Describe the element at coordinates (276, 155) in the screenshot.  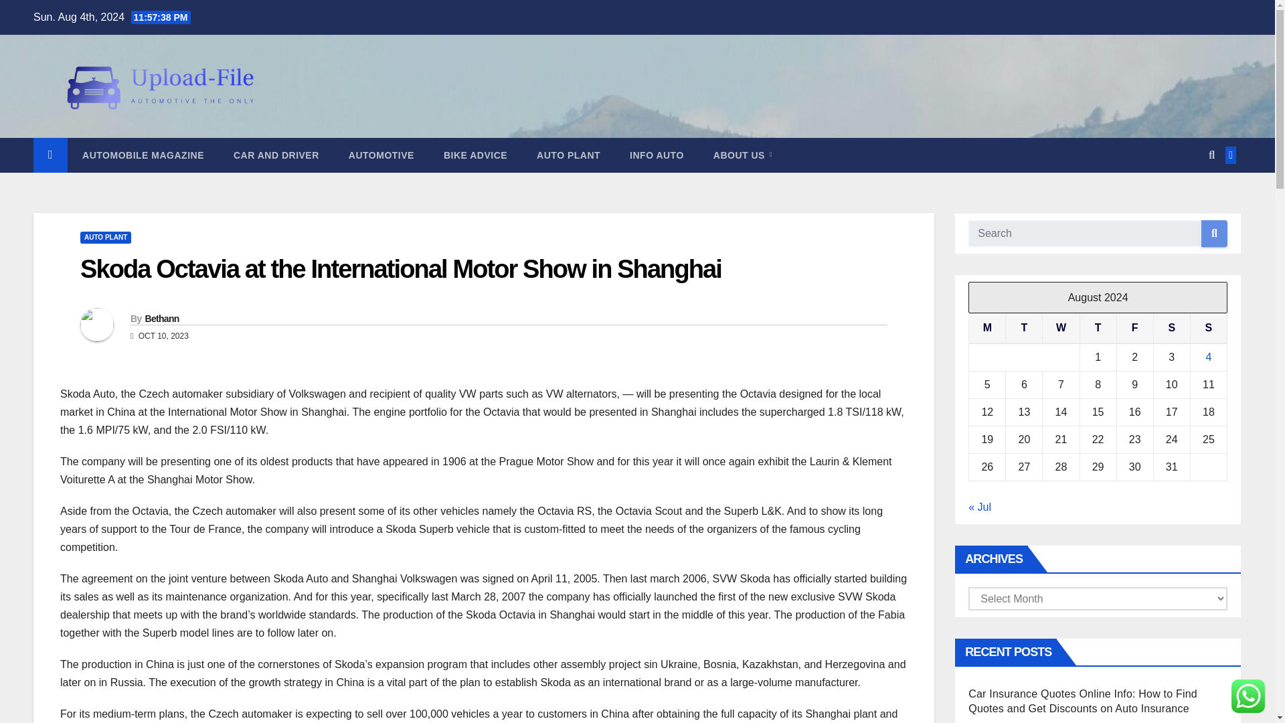
I see `CAR AND DRIVER` at that location.